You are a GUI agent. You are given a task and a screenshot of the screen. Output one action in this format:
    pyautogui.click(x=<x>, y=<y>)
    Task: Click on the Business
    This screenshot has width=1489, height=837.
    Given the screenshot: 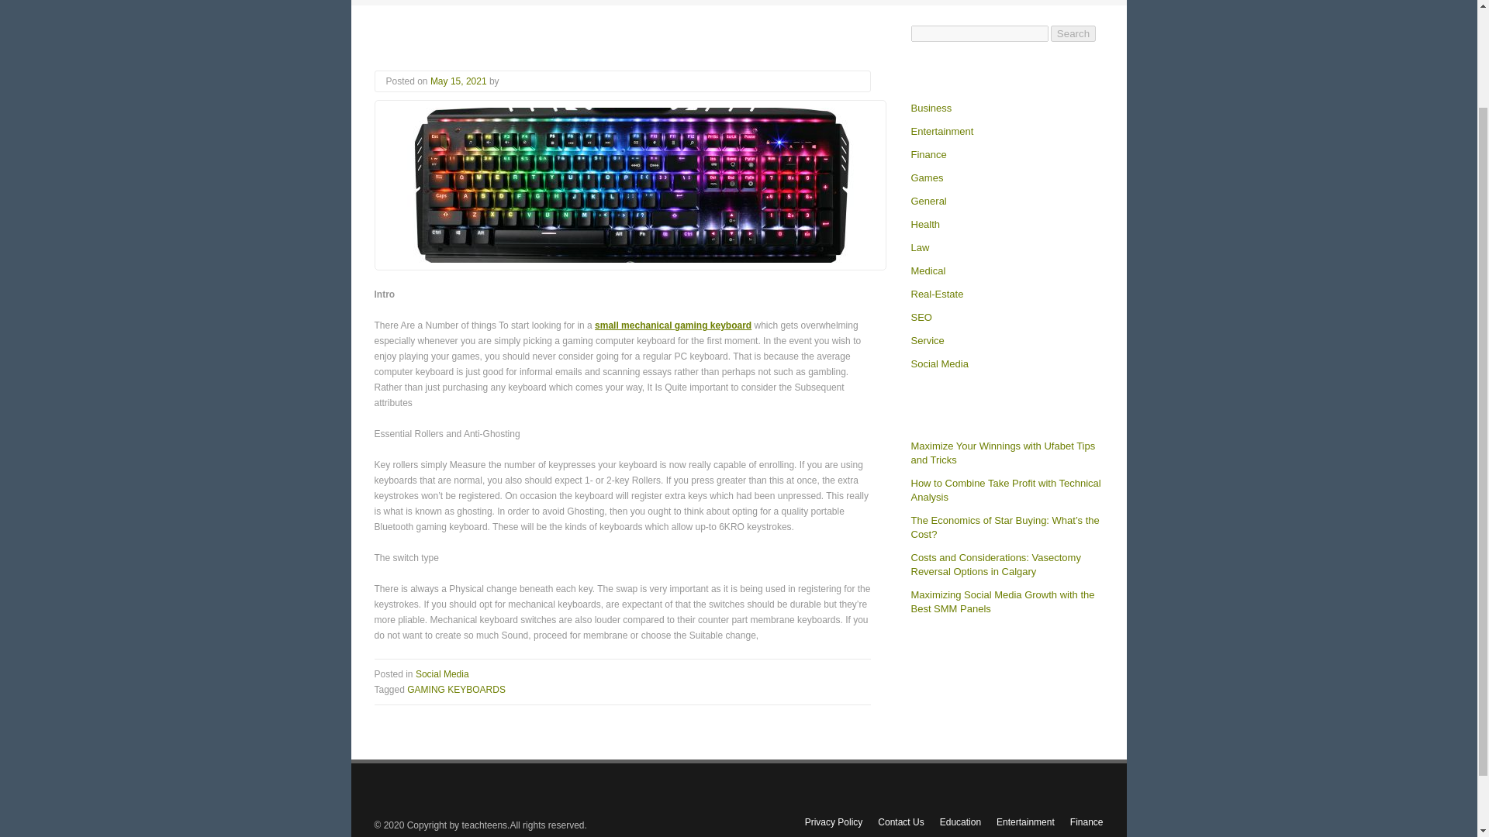 What is the action you would take?
    pyautogui.click(x=931, y=108)
    